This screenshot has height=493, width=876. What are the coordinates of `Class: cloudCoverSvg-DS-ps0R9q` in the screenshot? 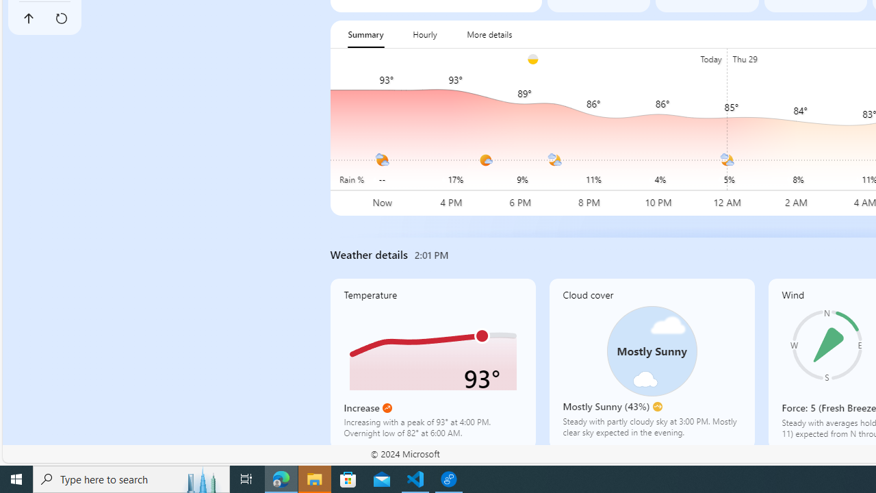 It's located at (652, 351).